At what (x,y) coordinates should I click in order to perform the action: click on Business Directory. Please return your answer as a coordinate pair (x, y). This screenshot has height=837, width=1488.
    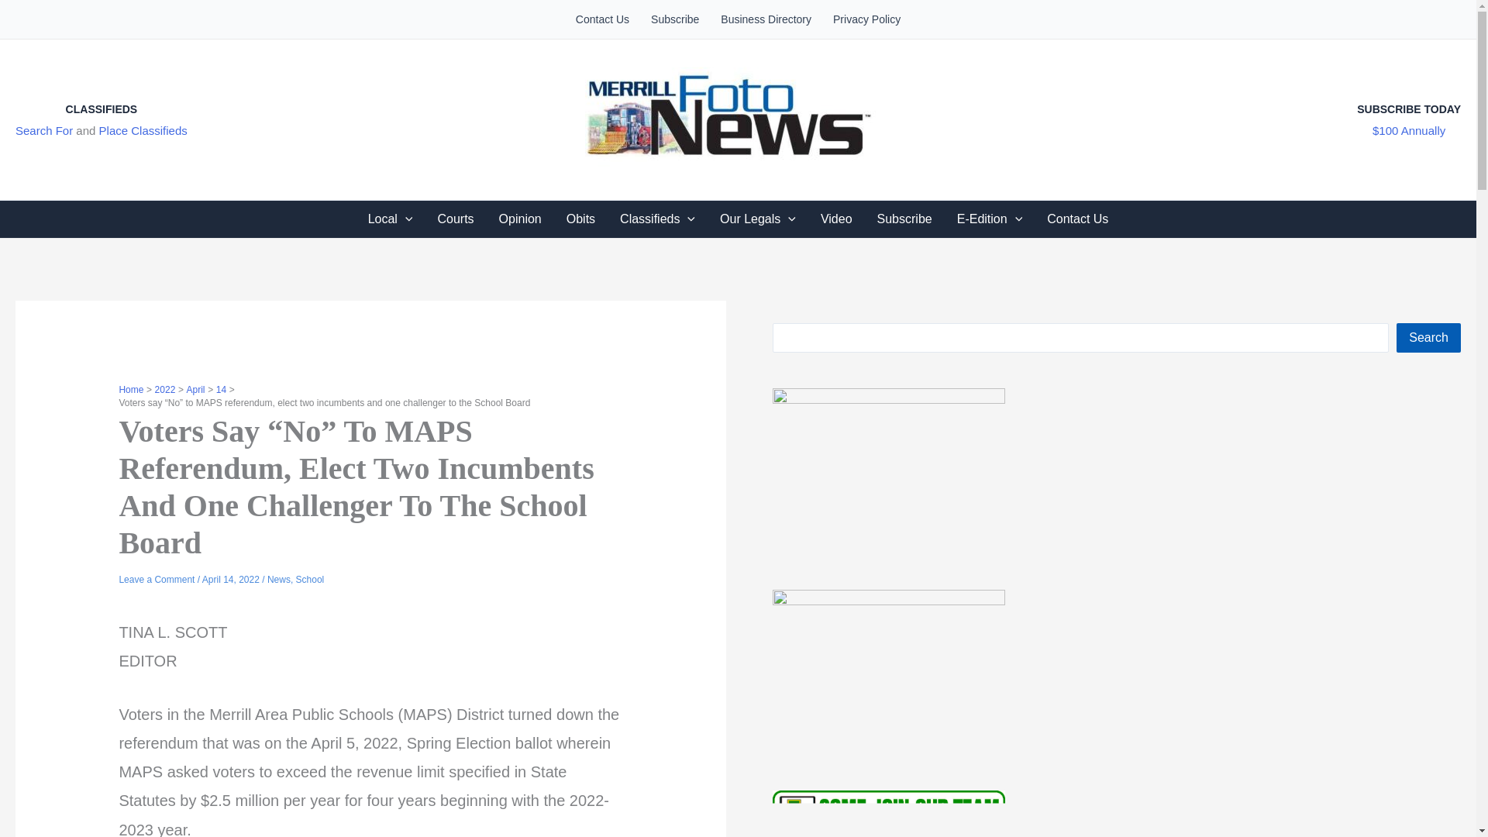
    Looking at the image, I should click on (766, 19).